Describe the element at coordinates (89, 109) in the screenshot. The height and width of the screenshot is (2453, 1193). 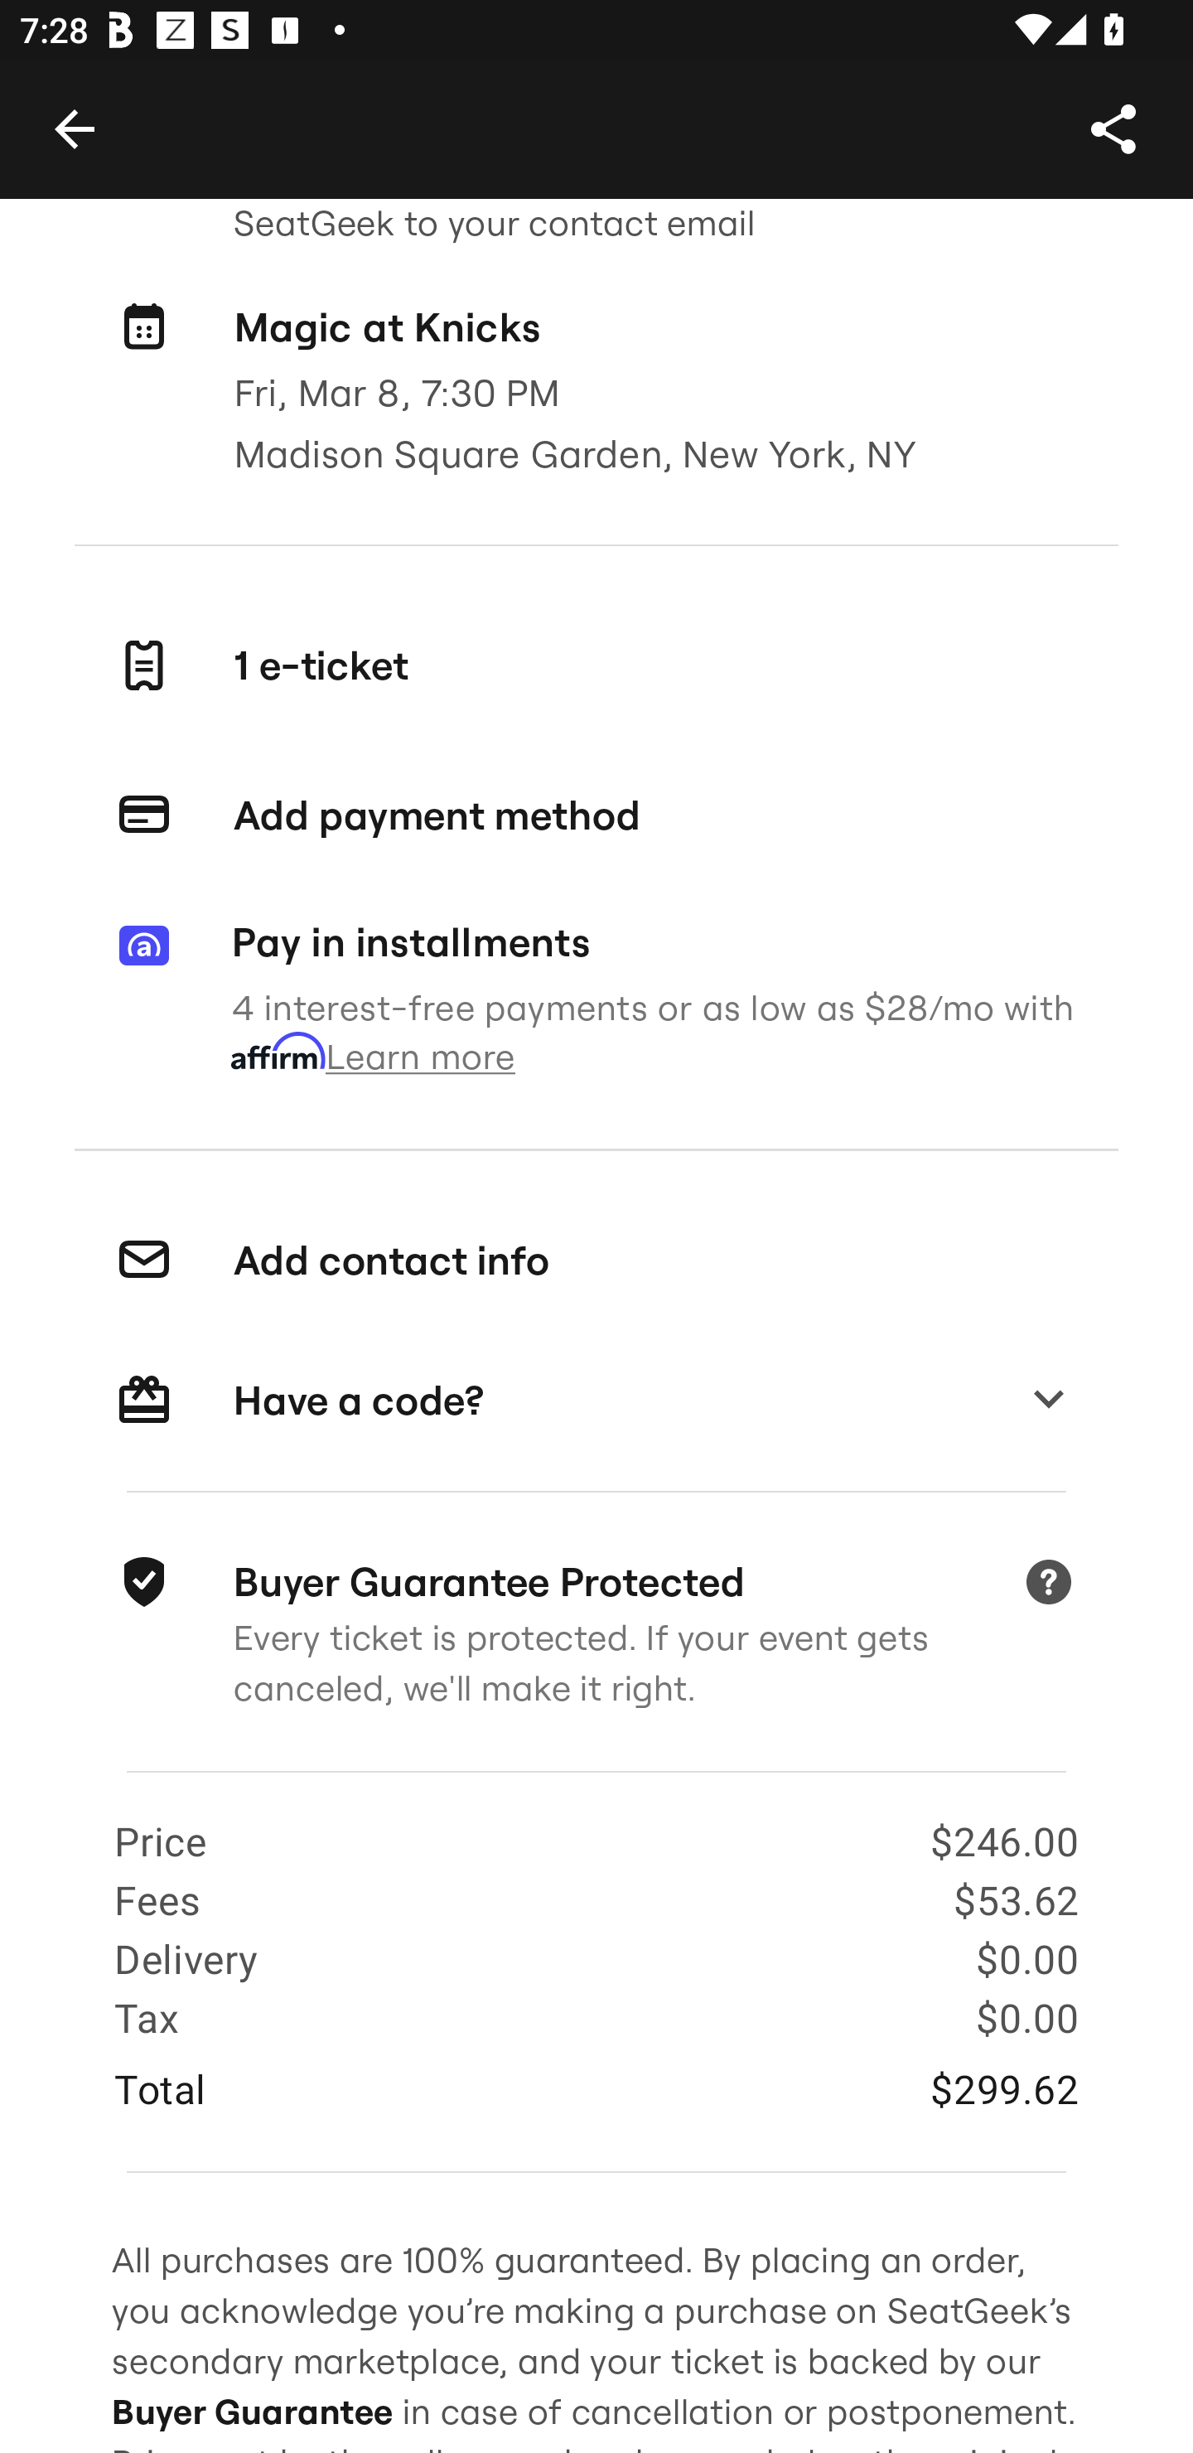
I see `Expand image to fullscreen` at that location.